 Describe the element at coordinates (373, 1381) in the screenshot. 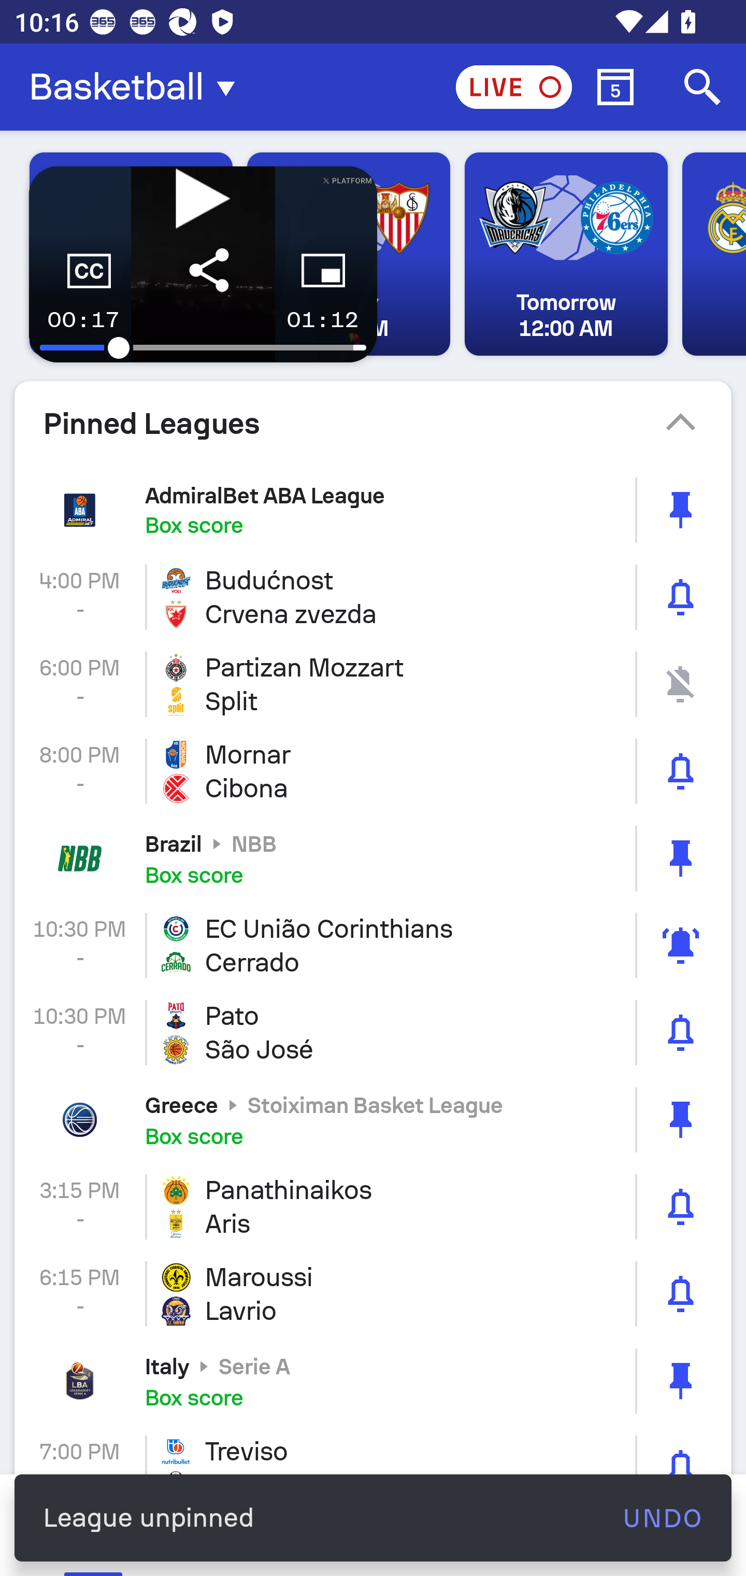

I see `Italy Serie A Box score` at that location.